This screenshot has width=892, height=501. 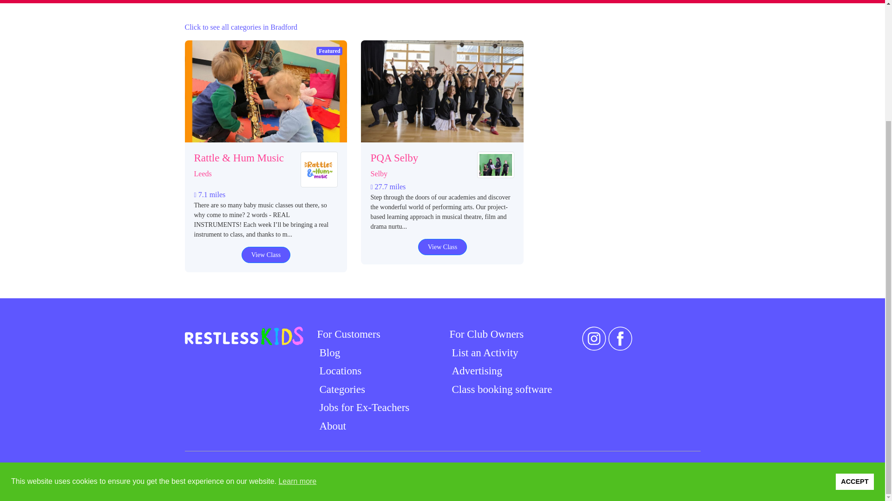 What do you see at coordinates (339, 371) in the screenshot?
I see `Locations` at bounding box center [339, 371].